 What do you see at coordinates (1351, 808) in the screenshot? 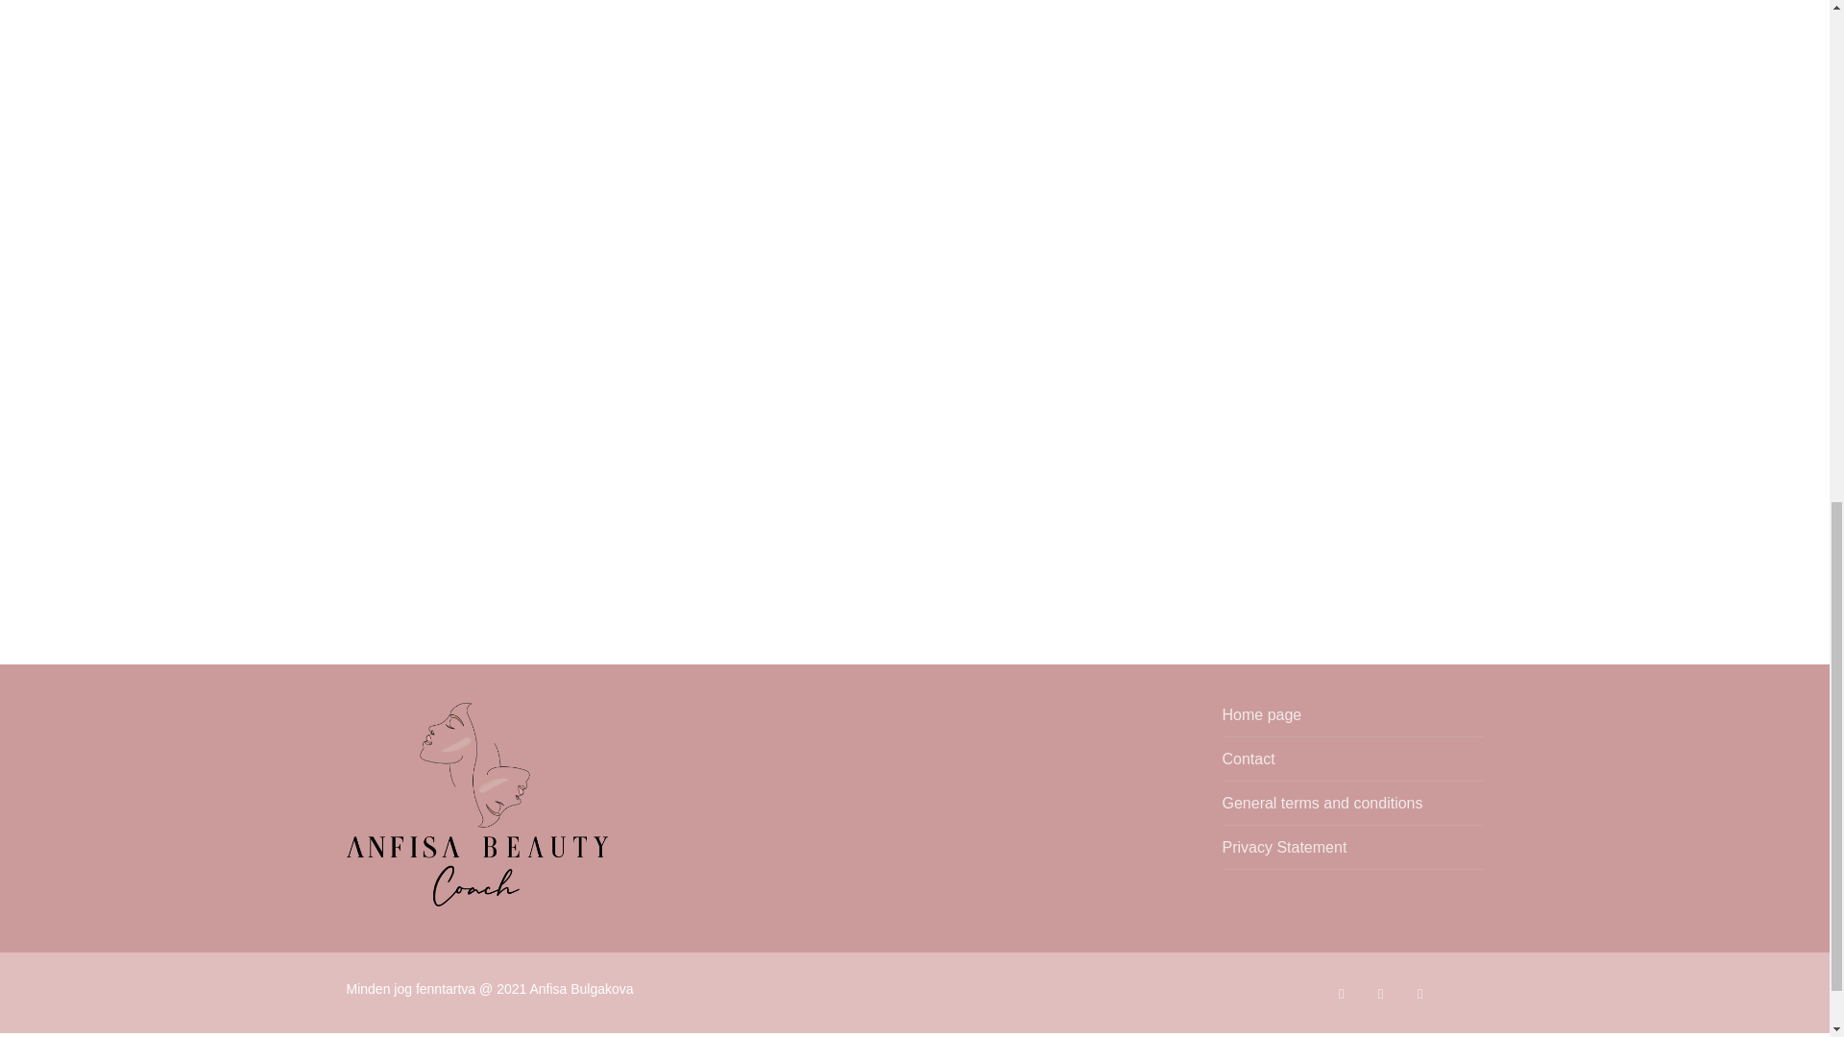
I see `General terms and conditions` at bounding box center [1351, 808].